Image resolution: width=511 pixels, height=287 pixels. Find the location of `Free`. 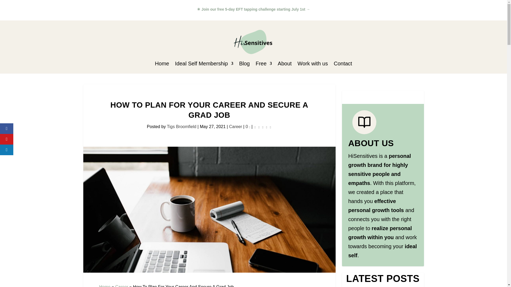

Free is located at coordinates (263, 64).